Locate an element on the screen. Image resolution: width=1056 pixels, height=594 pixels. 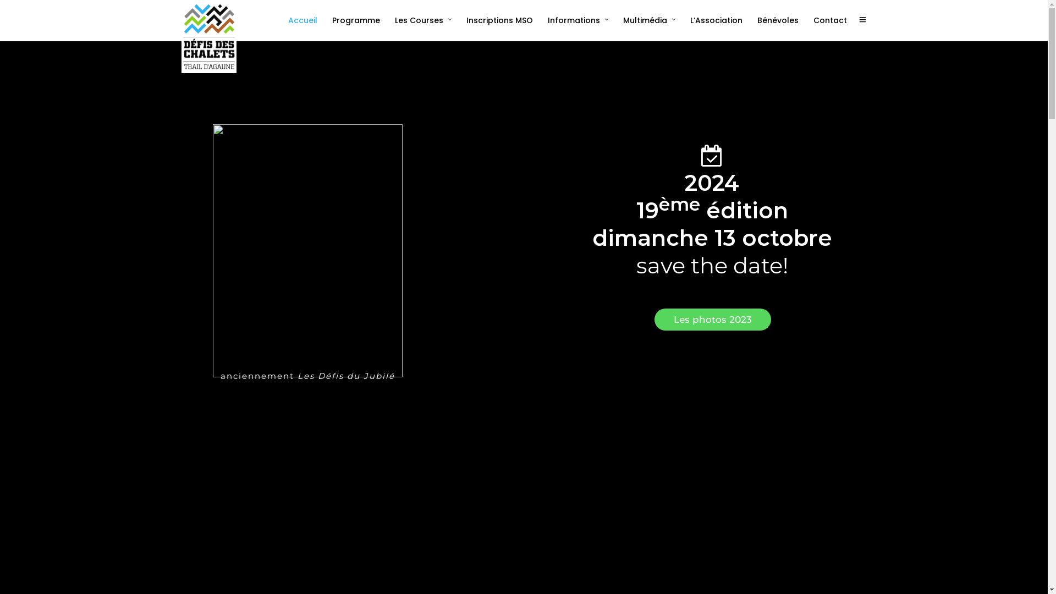
Inscriptions MSO is located at coordinates (504, 20).